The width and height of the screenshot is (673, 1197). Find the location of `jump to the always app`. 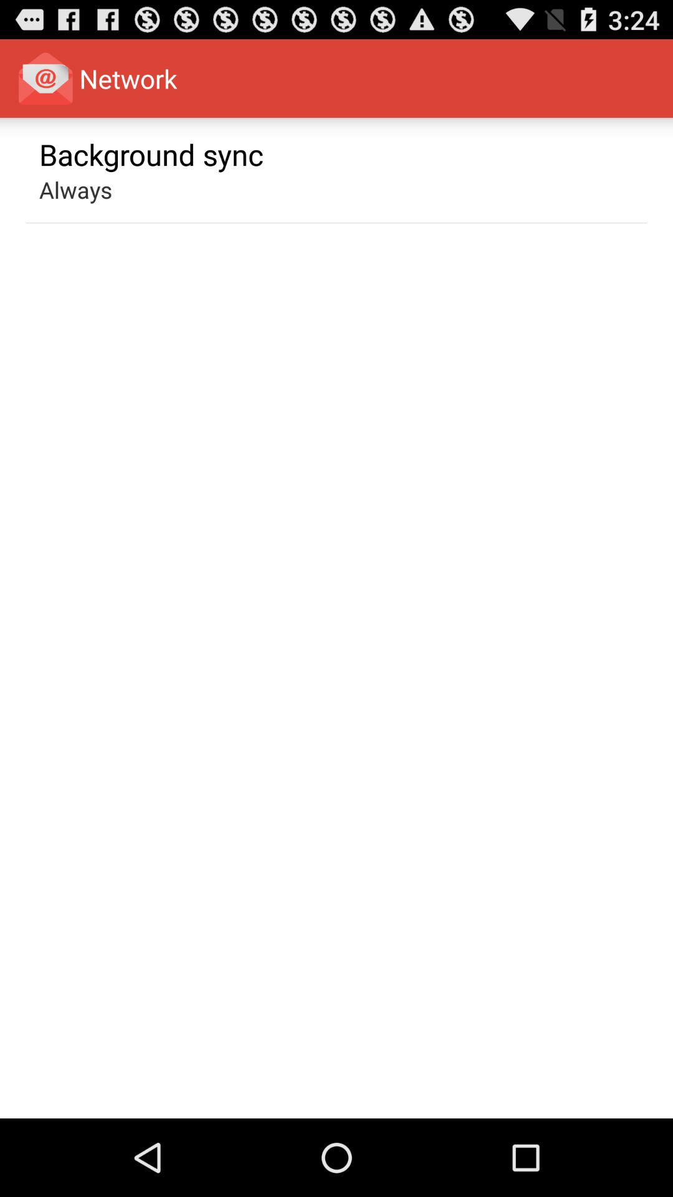

jump to the always app is located at coordinates (76, 190).